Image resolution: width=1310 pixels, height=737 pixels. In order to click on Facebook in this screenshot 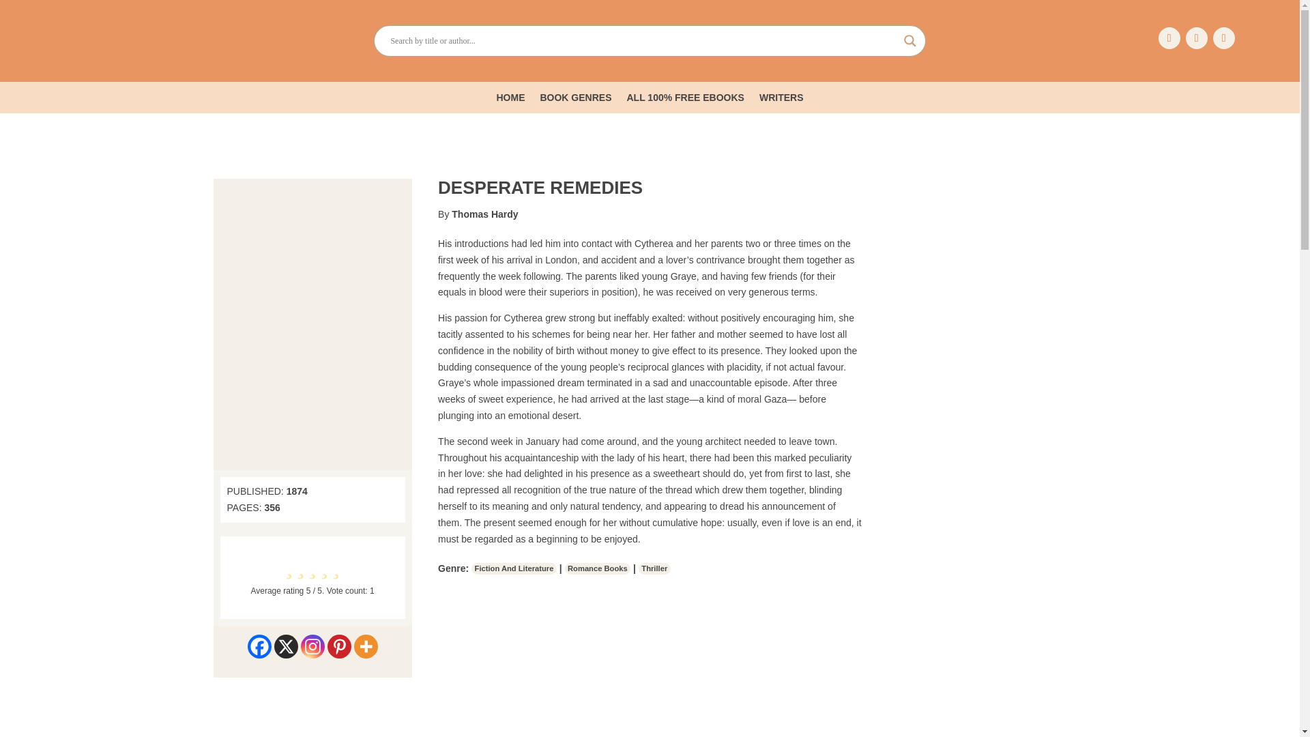, I will do `click(259, 646)`.